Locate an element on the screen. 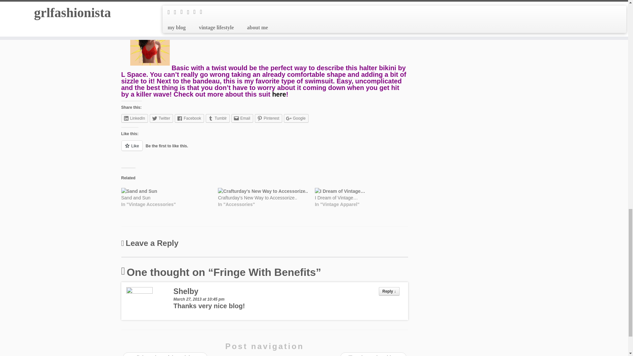  Swell is located at coordinates (179, 15).